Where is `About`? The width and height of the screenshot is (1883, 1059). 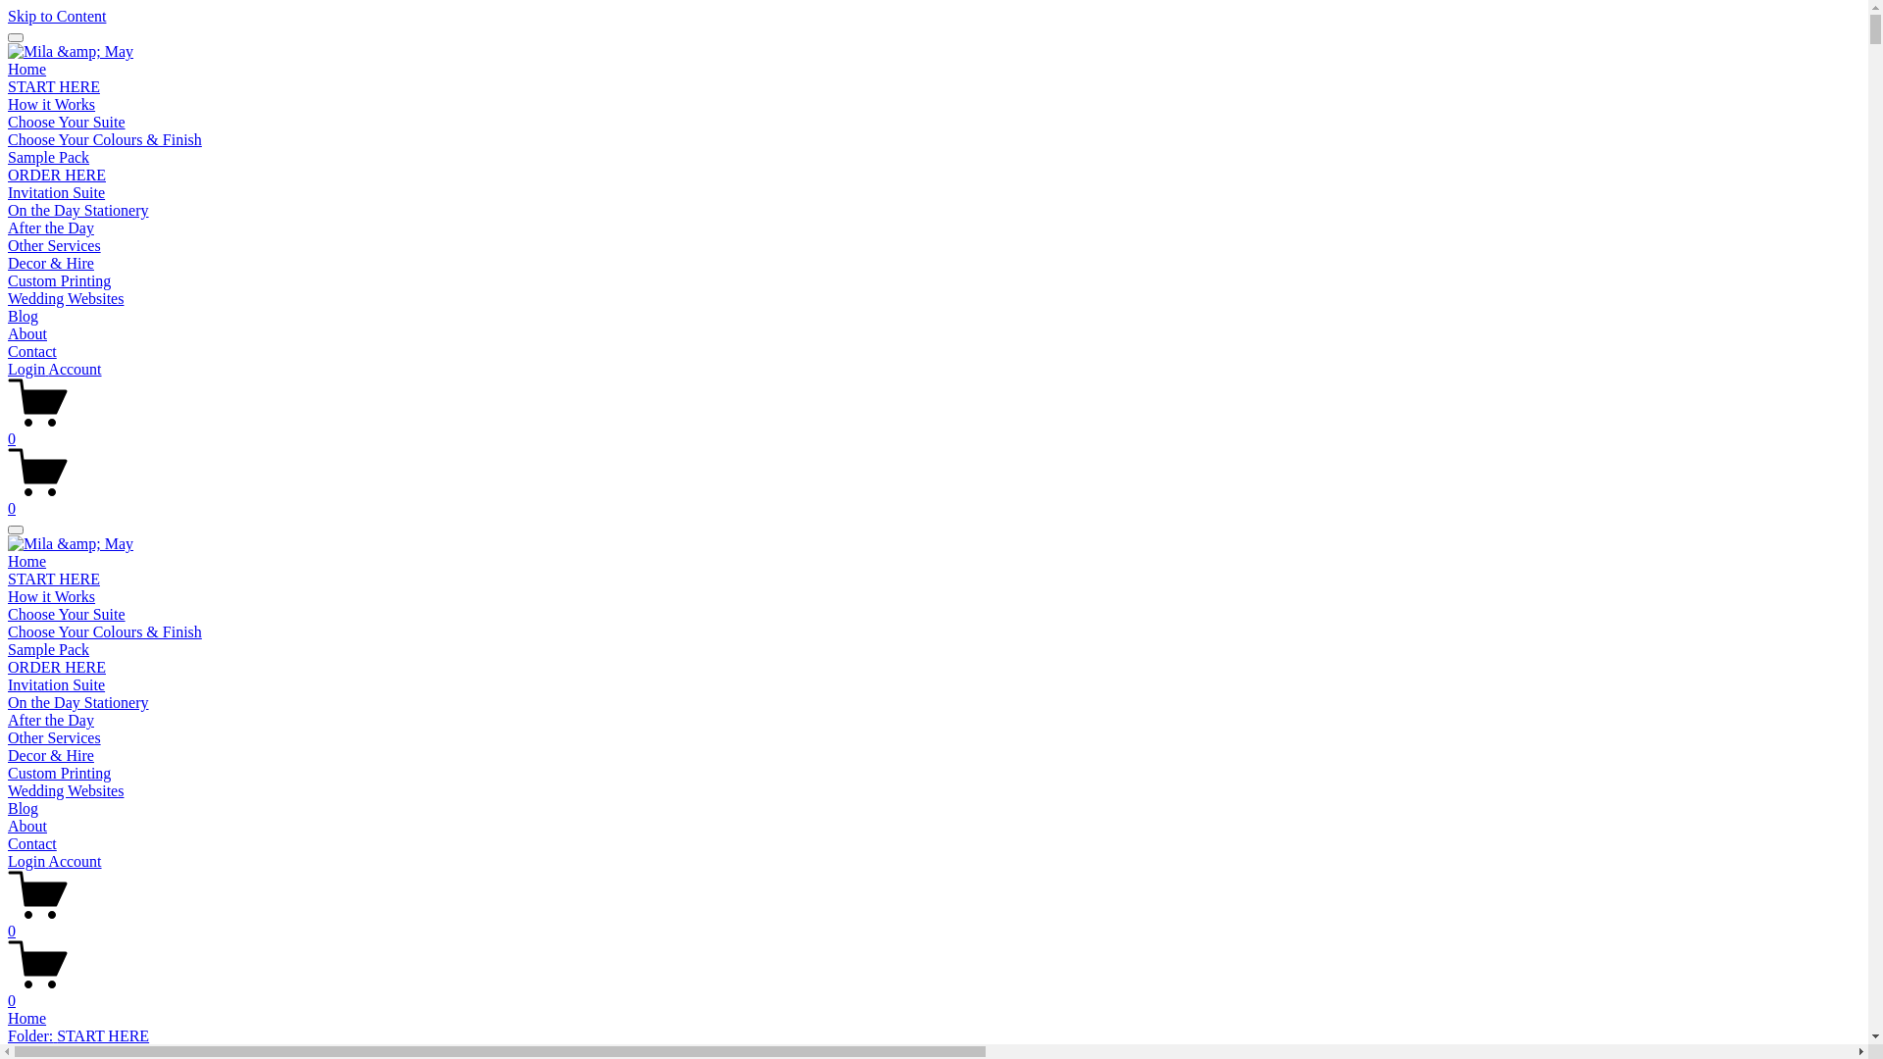 About is located at coordinates (27, 826).